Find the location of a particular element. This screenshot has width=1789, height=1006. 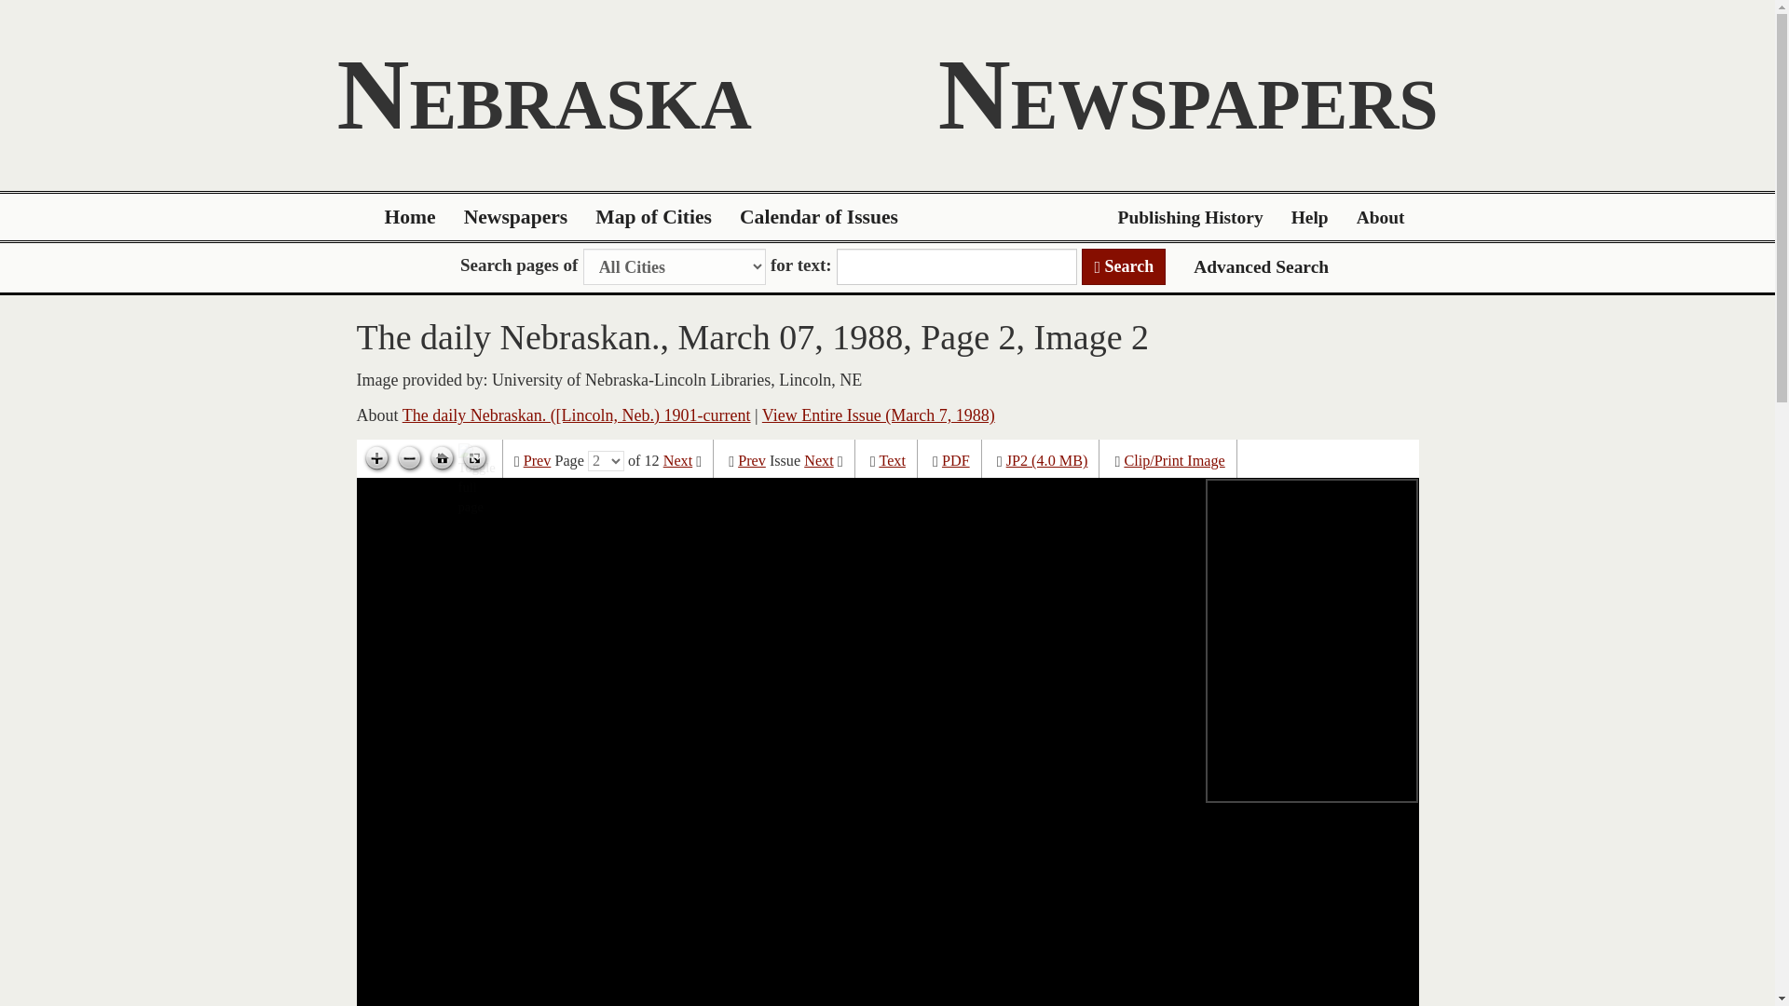

Text is located at coordinates (891, 461).